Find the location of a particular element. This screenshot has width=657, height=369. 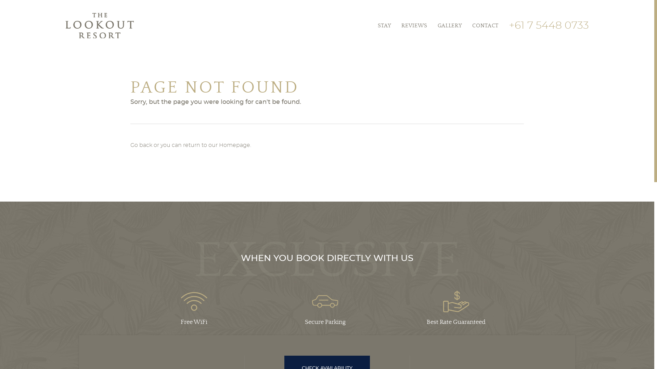

Go back is located at coordinates (141, 145).